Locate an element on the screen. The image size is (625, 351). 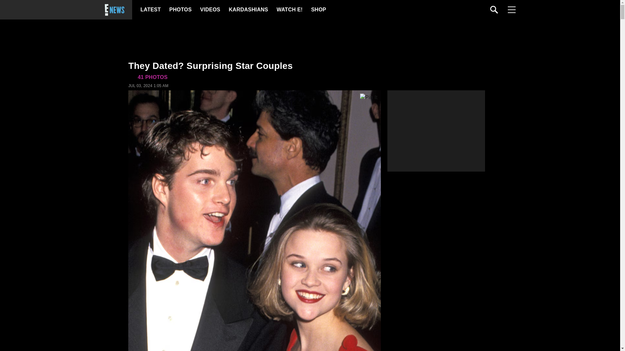
WATCH E! is located at coordinates (289, 10).